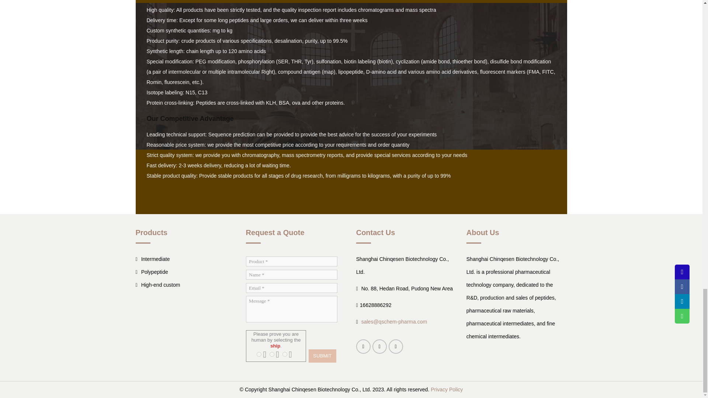 The width and height of the screenshot is (708, 398). Describe the element at coordinates (185, 285) in the screenshot. I see `High-end custom` at that location.